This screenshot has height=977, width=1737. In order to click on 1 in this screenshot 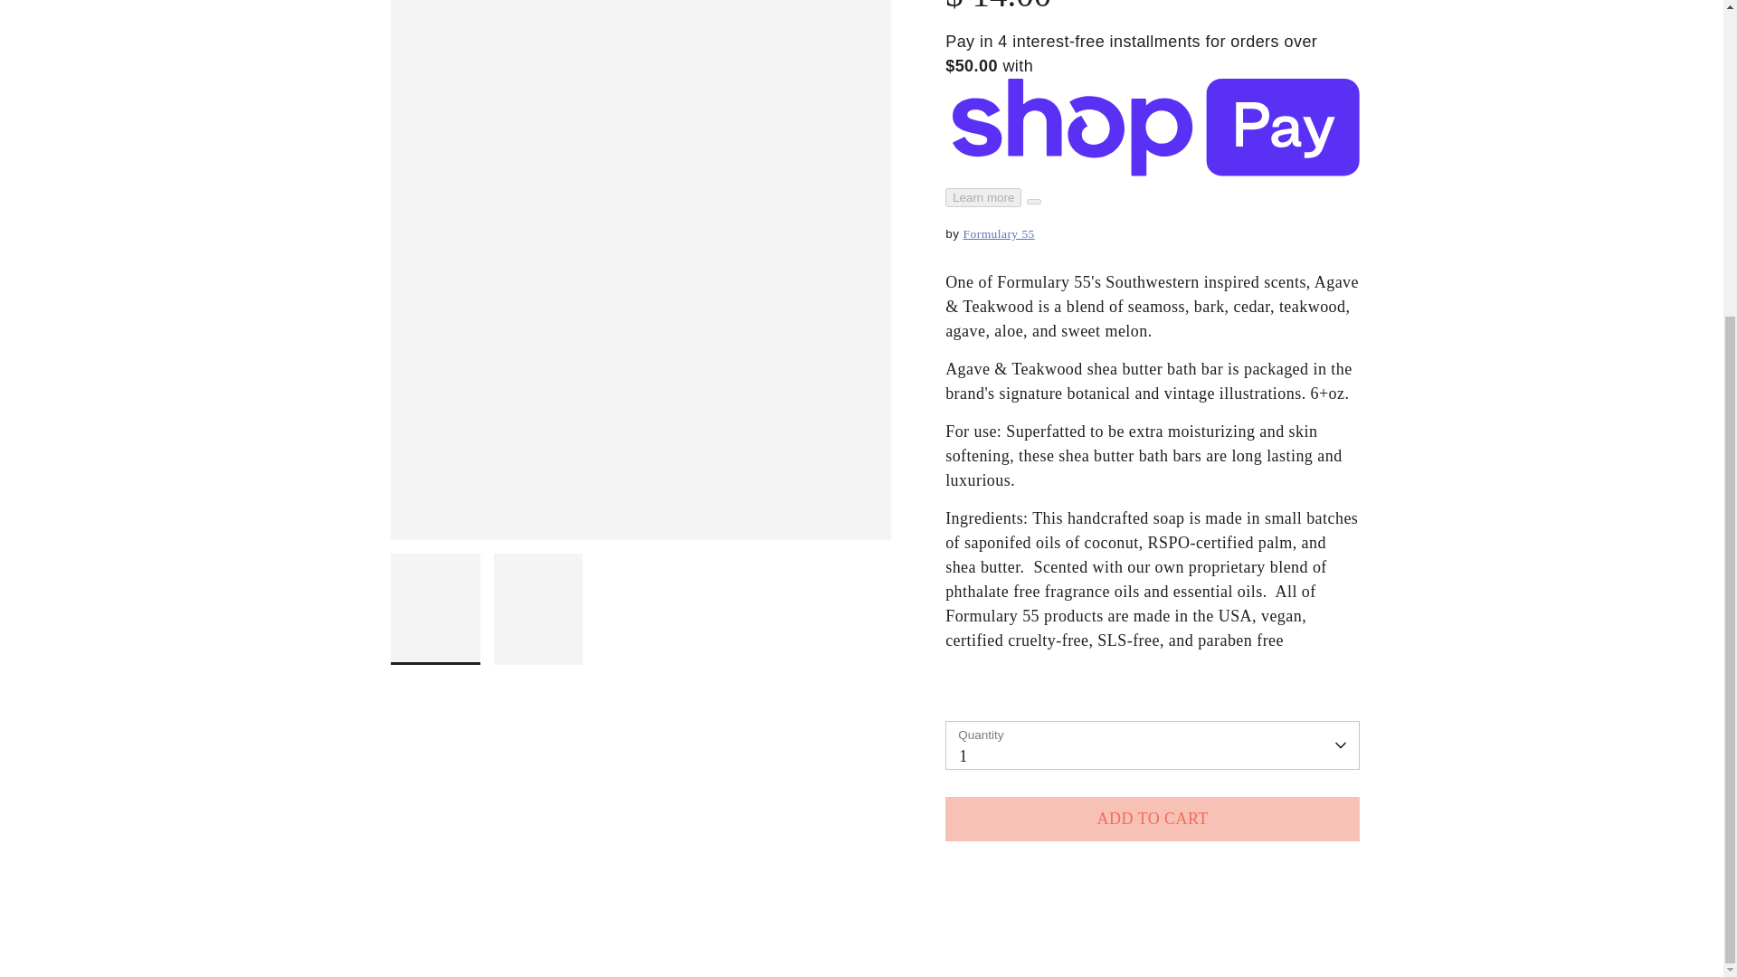, I will do `click(1153, 731)`.